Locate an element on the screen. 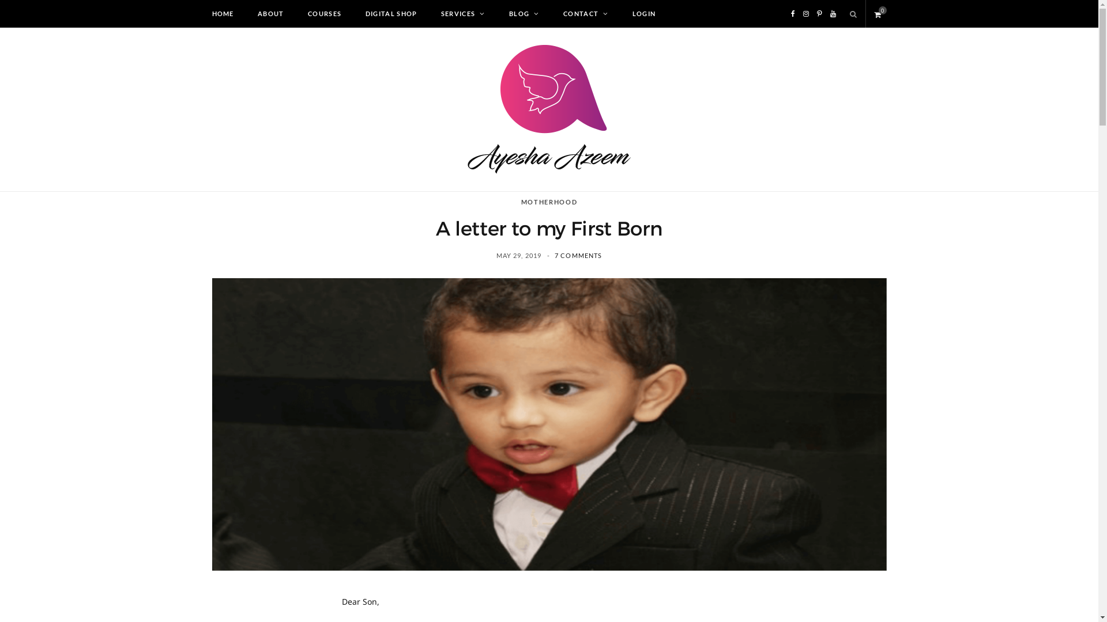 Image resolution: width=1107 pixels, height=622 pixels. CONTACT is located at coordinates (586, 14).